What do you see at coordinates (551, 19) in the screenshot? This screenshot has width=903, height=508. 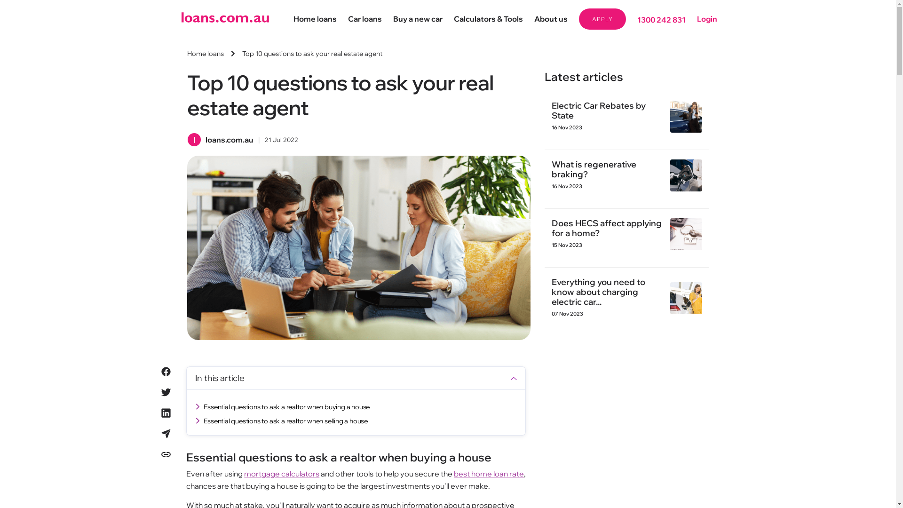 I see `About us` at bounding box center [551, 19].